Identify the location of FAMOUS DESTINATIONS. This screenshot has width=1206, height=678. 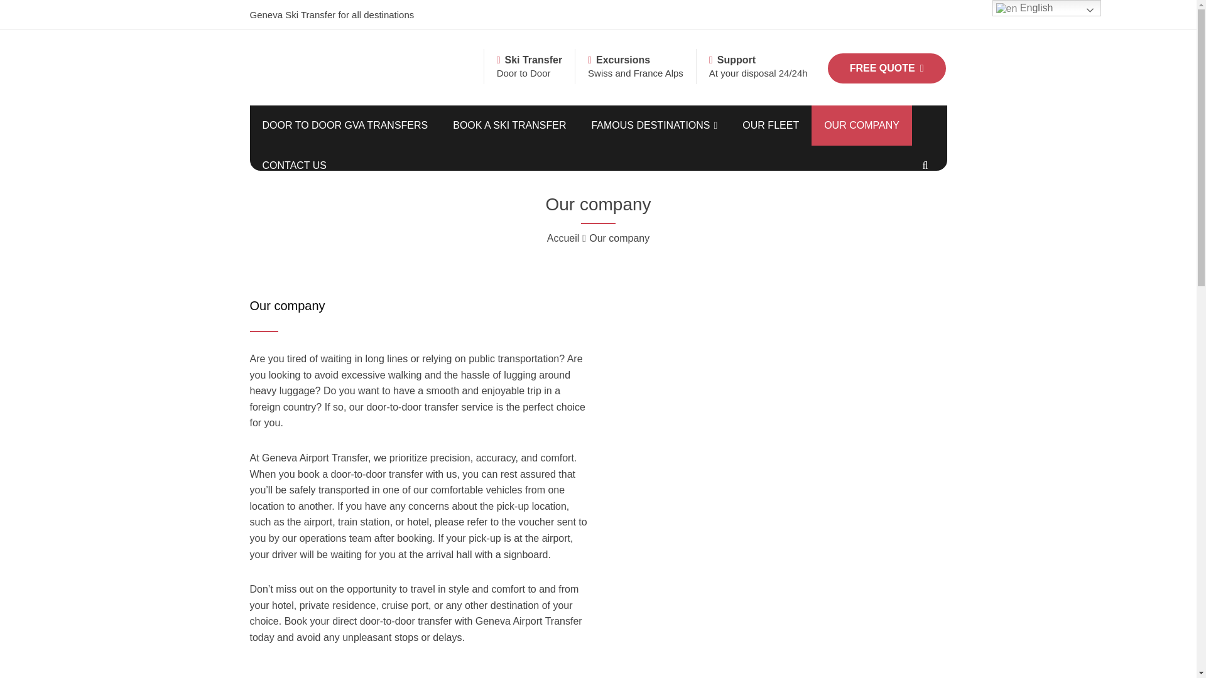
(654, 126).